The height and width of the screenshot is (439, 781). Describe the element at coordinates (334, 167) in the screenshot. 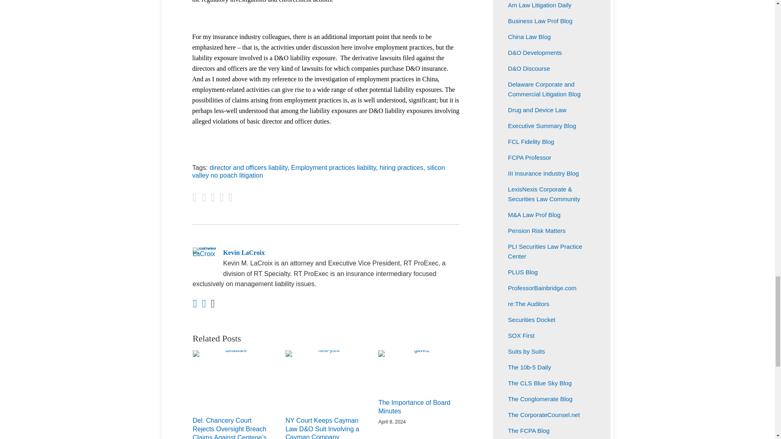

I see `Employment practices liability` at that location.